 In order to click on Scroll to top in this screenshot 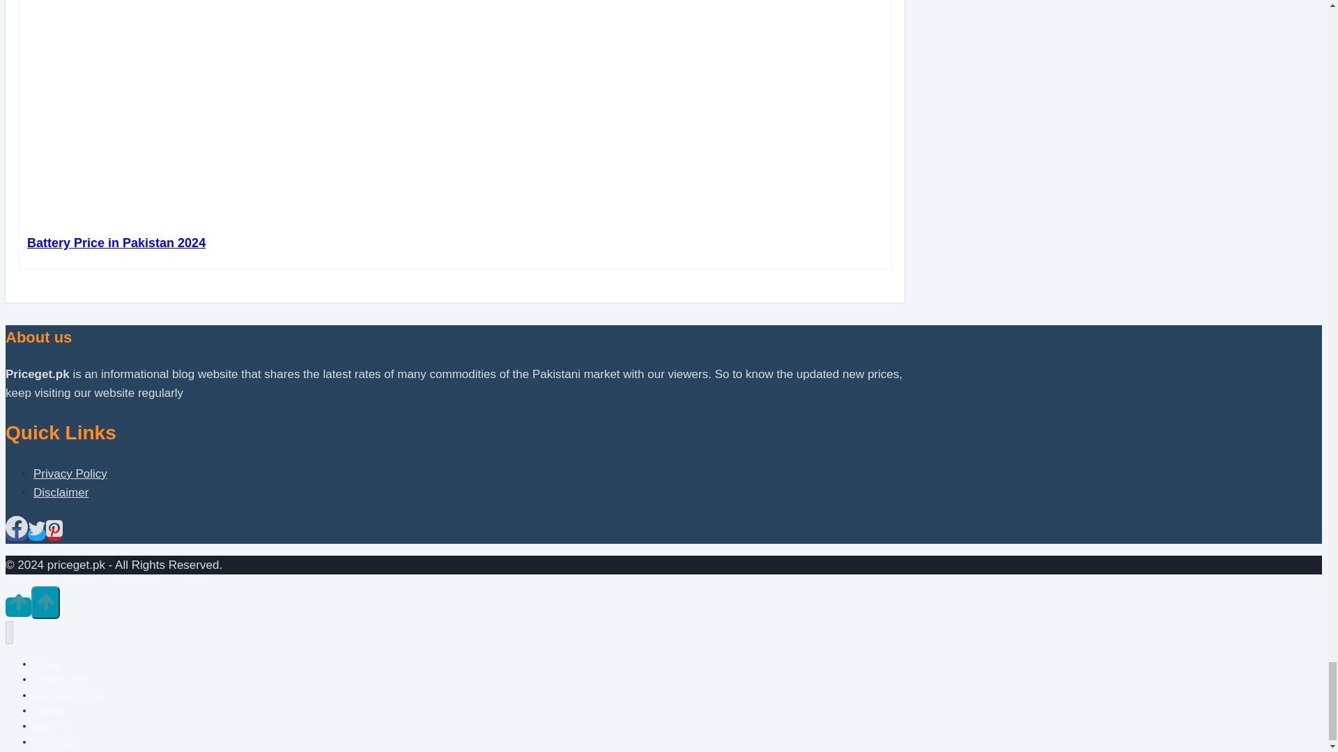, I will do `click(18, 606)`.